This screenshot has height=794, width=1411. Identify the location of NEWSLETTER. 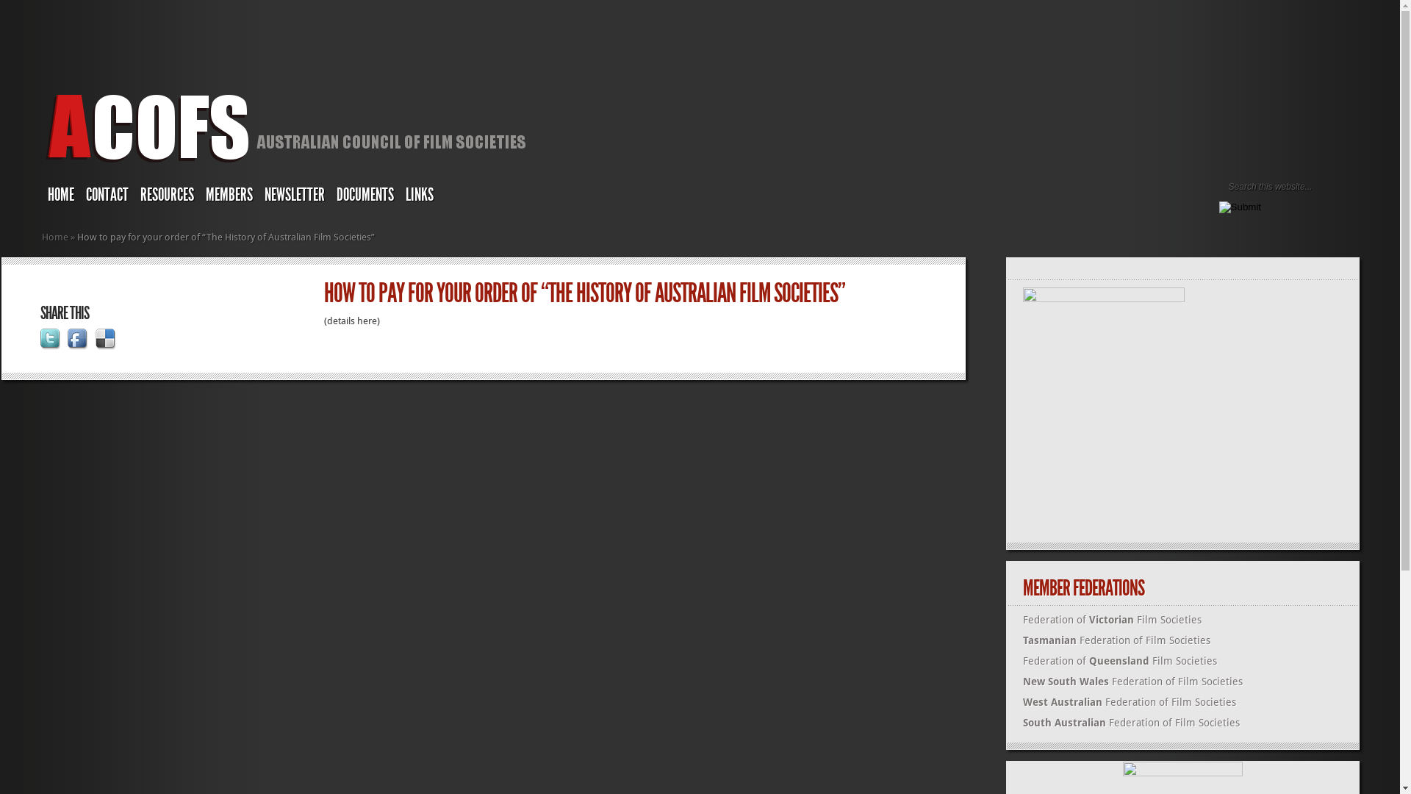
(295, 197).